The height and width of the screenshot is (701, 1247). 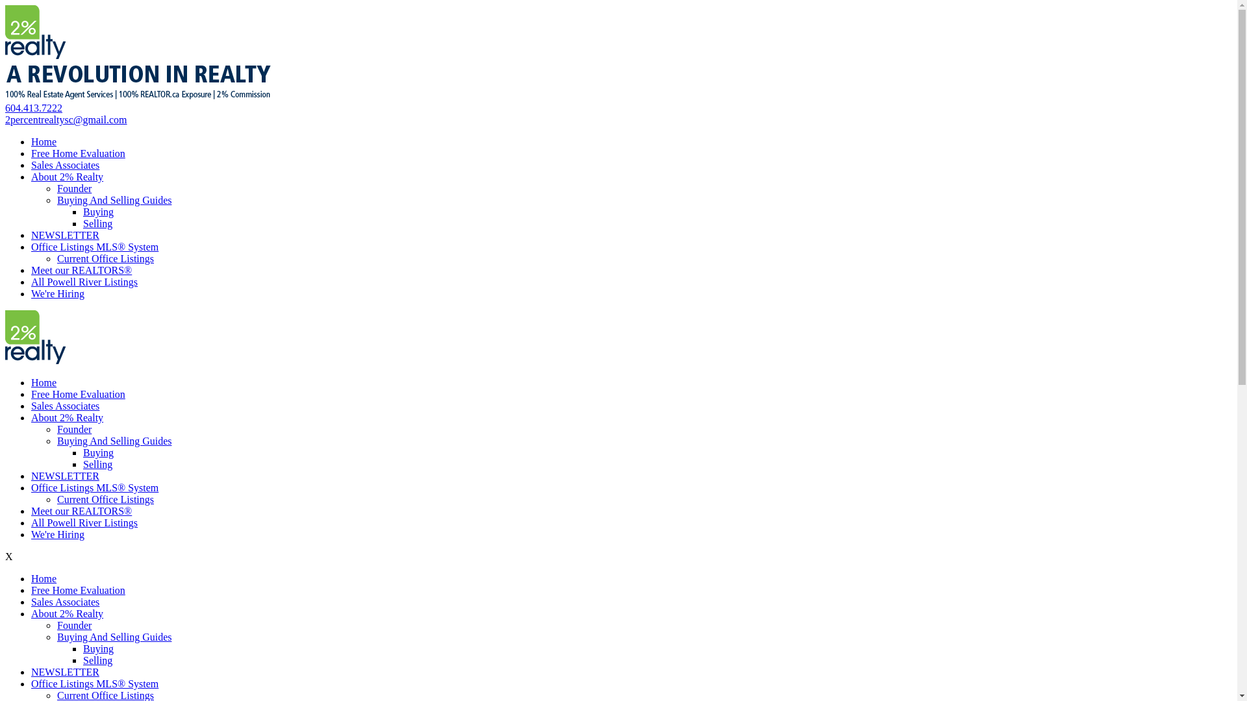 I want to click on Founder, so click(x=74, y=430).